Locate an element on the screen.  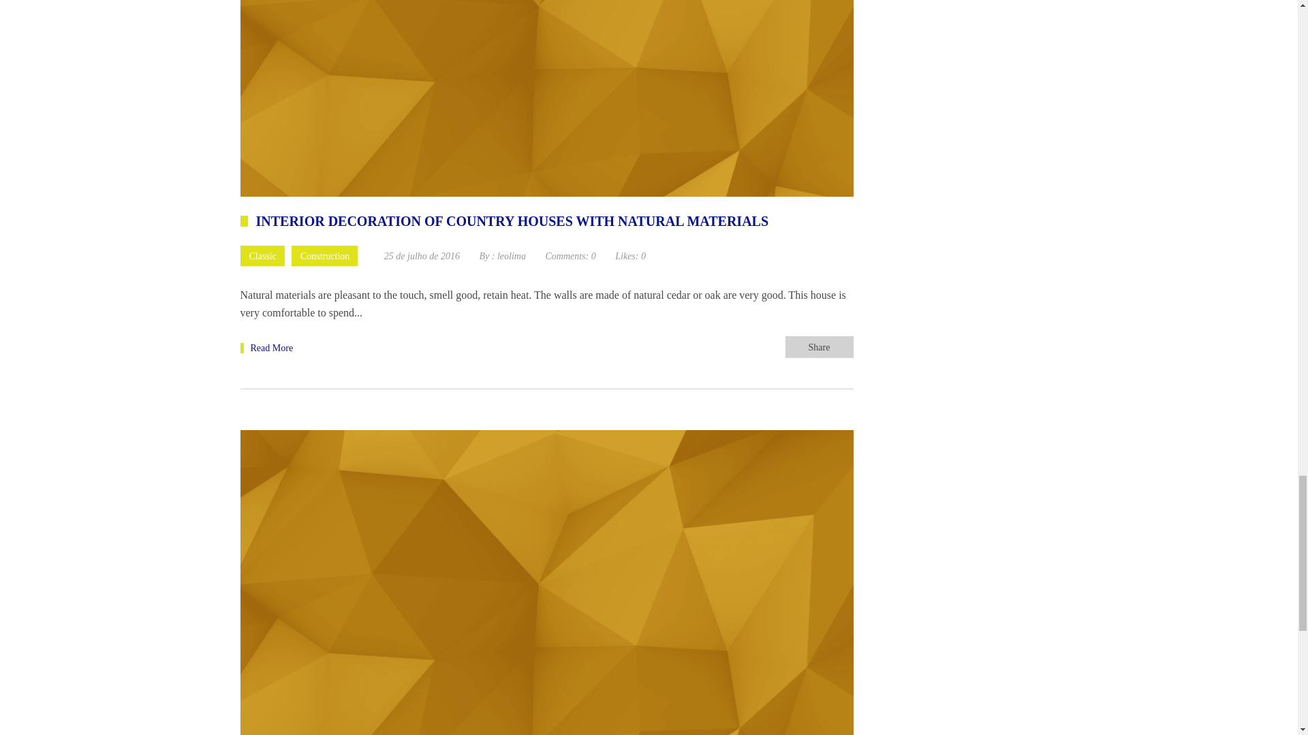
Construction is located at coordinates (324, 255).